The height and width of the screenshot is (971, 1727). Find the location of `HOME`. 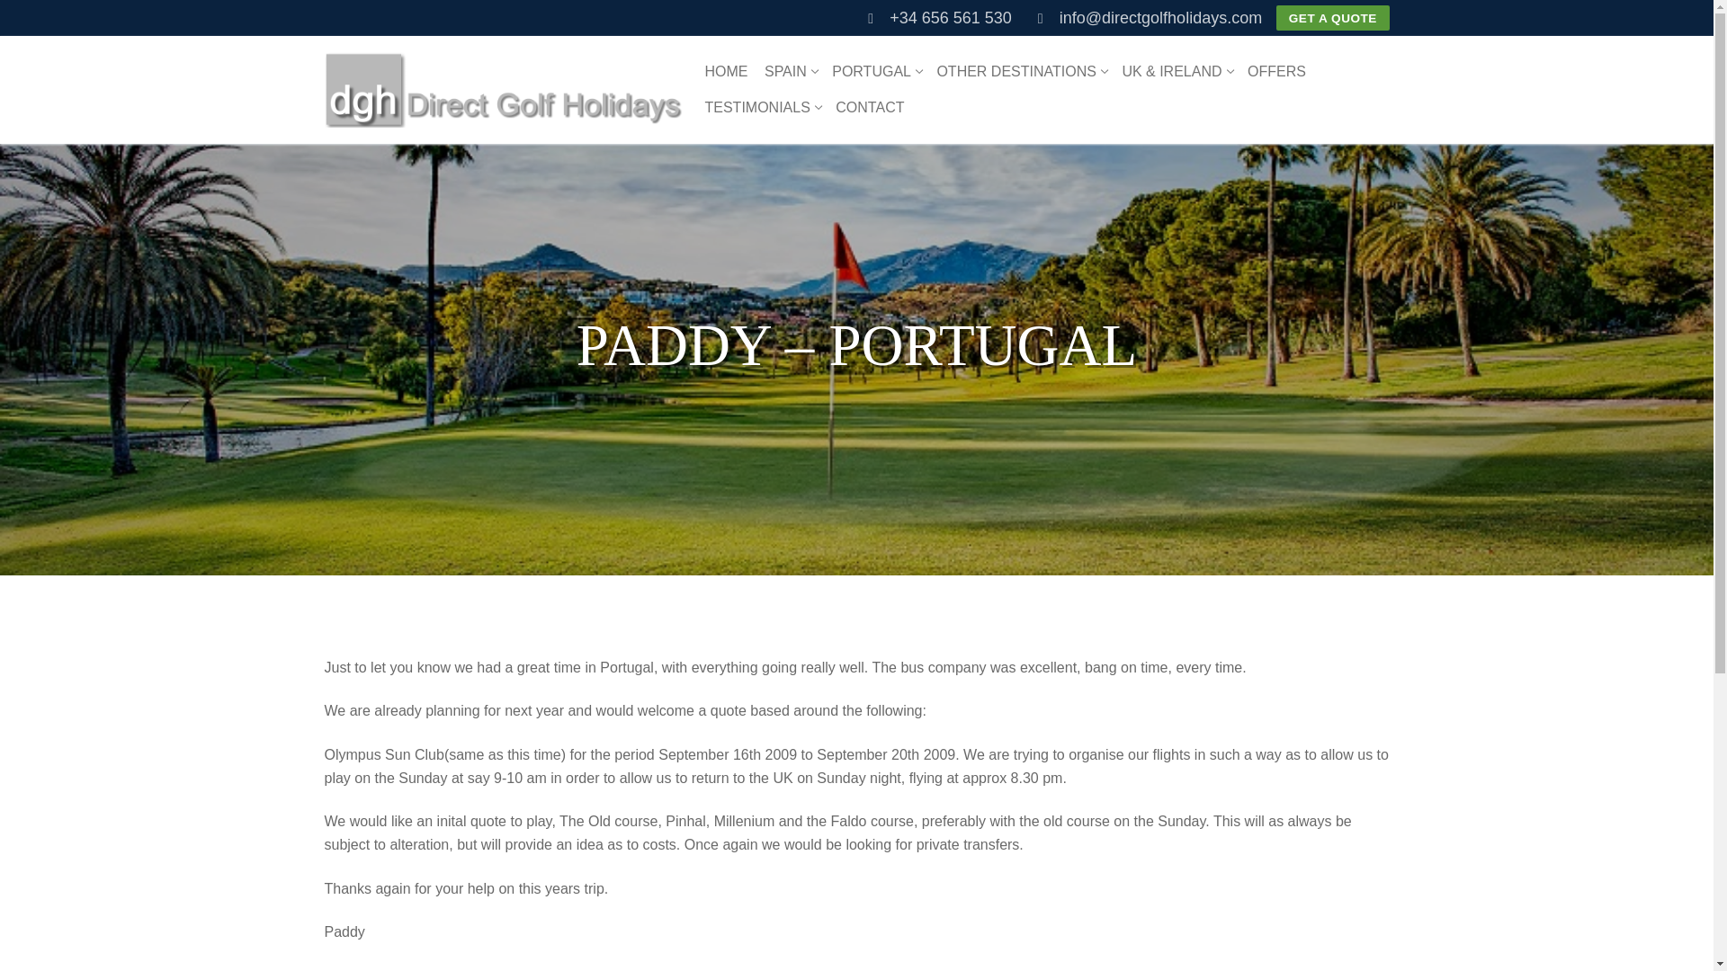

HOME is located at coordinates (869, 108).